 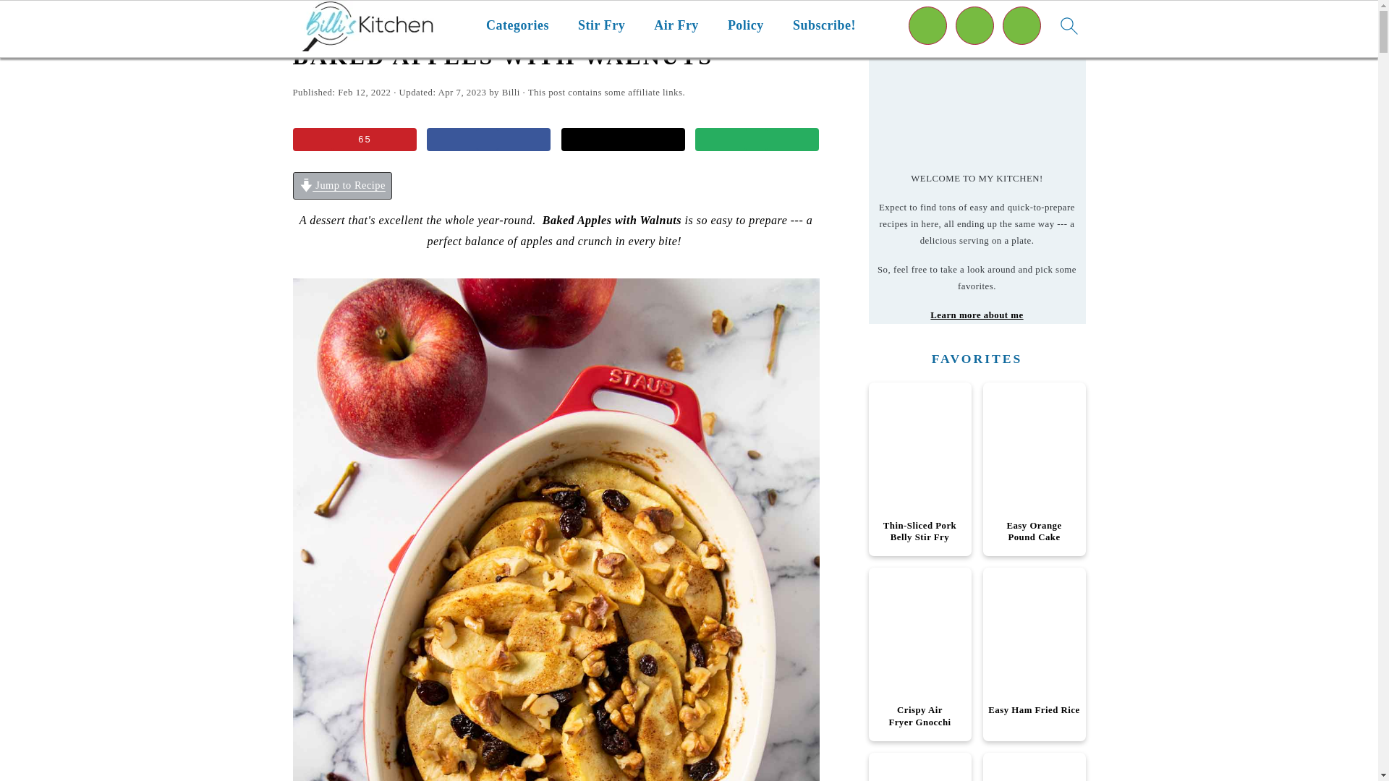 I want to click on Desserts, so click(x=344, y=22).